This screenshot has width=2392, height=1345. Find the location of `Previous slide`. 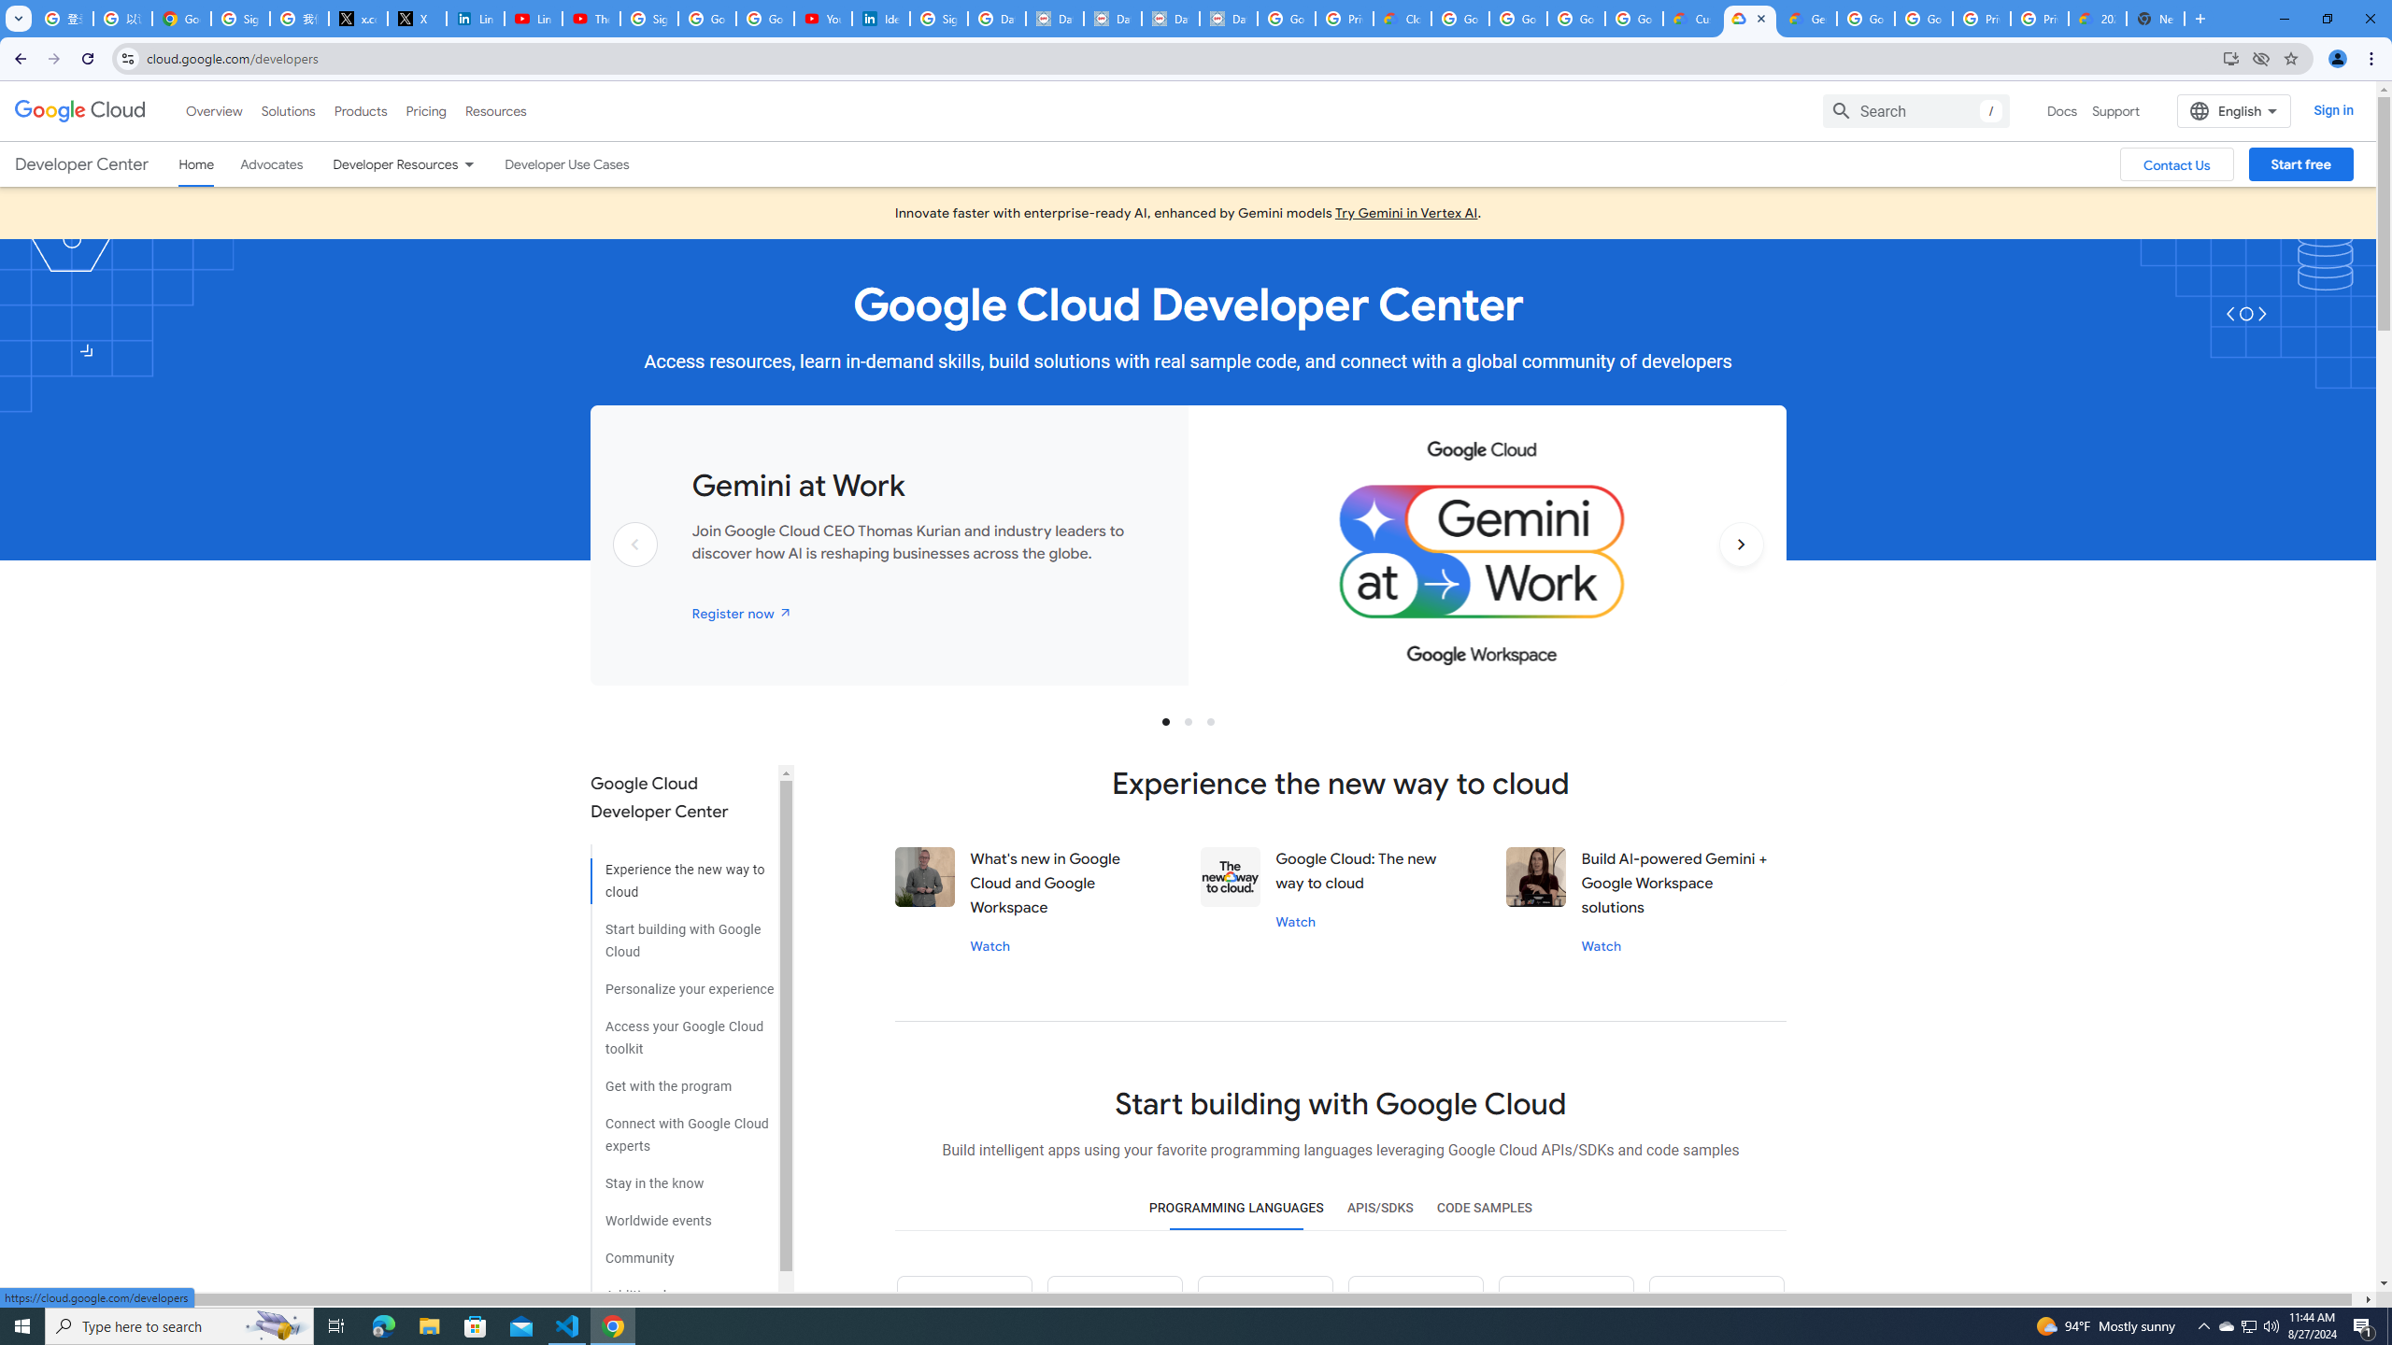

Previous slide is located at coordinates (635, 573).